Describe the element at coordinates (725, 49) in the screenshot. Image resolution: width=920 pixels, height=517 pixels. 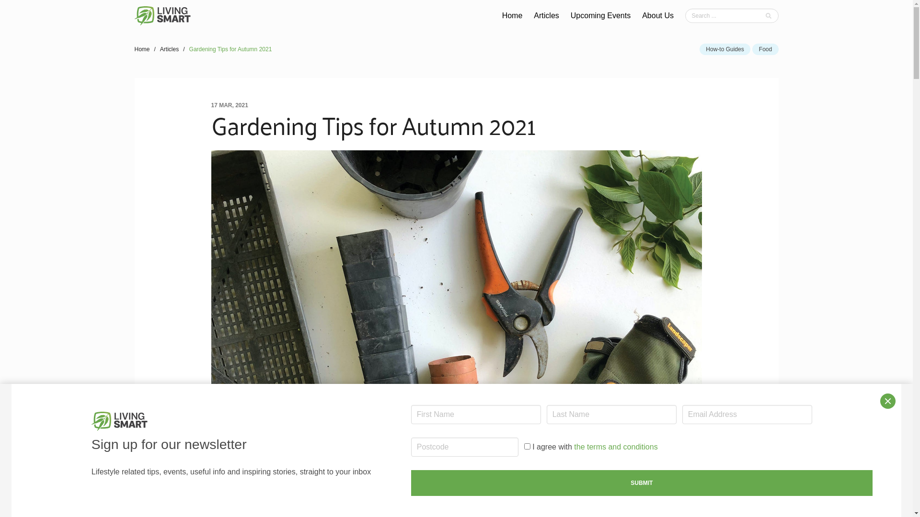
I see ` How-to Guides ` at that location.